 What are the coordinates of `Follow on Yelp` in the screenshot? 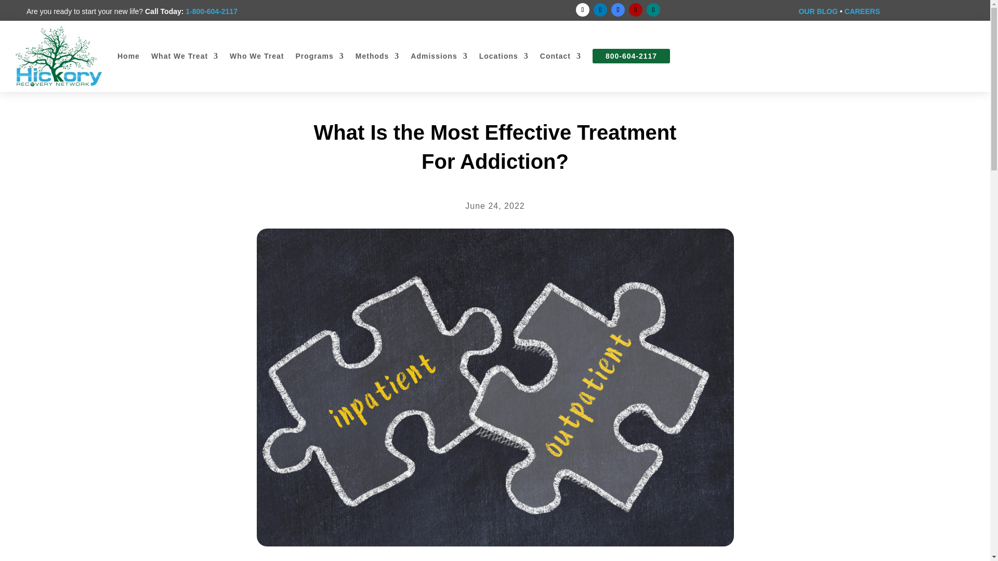 It's located at (635, 10).